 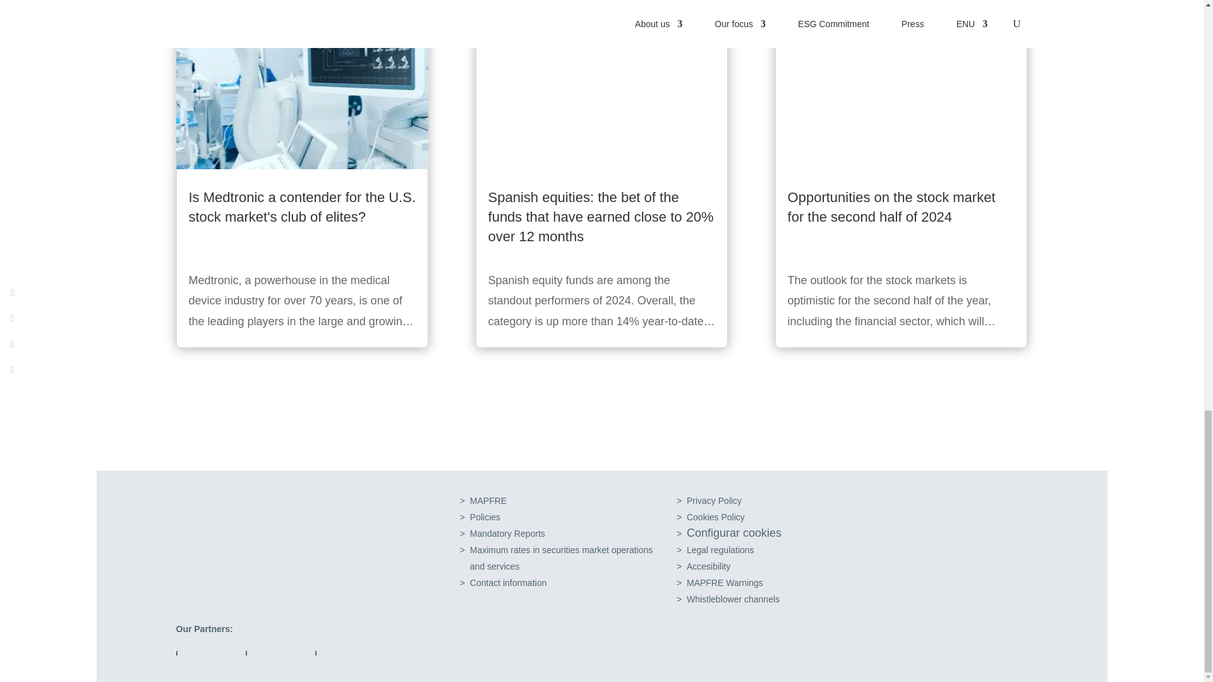 What do you see at coordinates (507, 534) in the screenshot?
I see `Mandatory Reports` at bounding box center [507, 534].